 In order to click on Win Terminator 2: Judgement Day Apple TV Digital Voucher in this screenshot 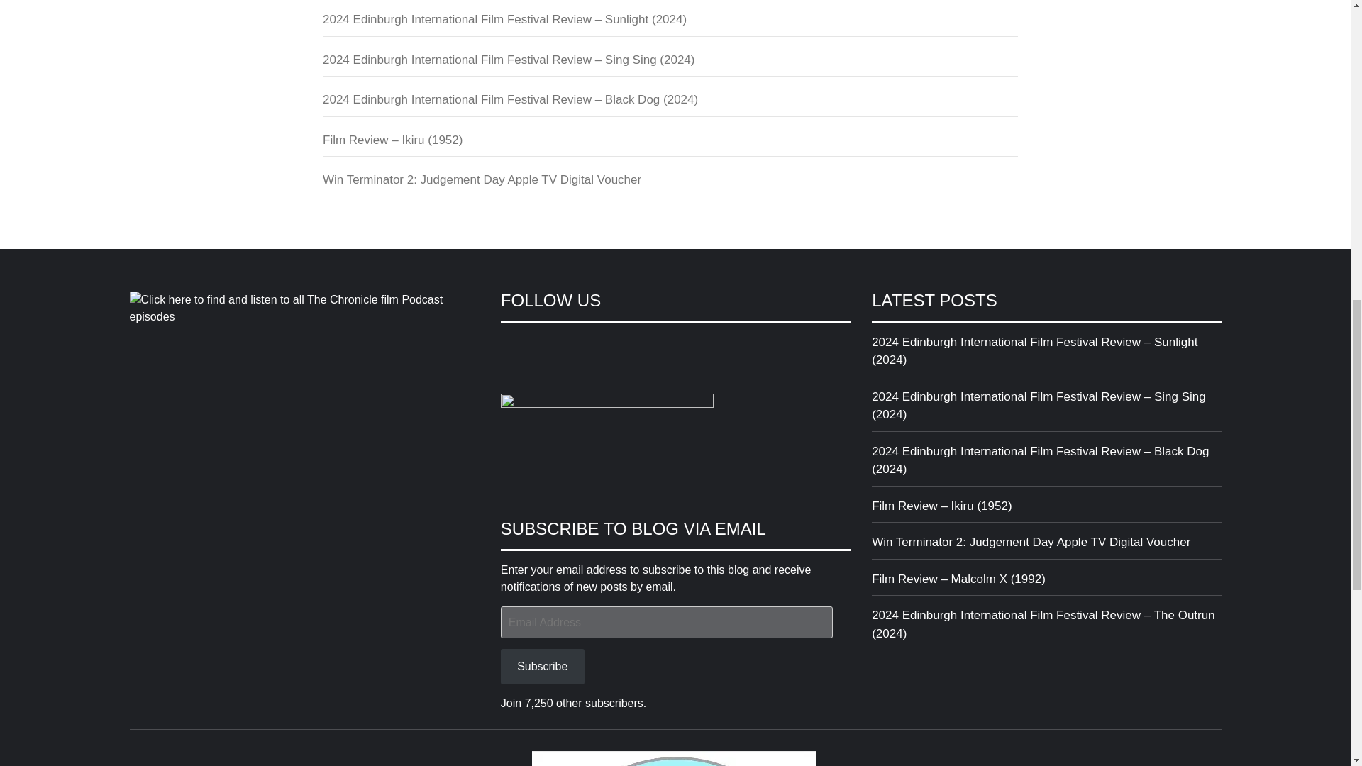, I will do `click(1046, 546)`.